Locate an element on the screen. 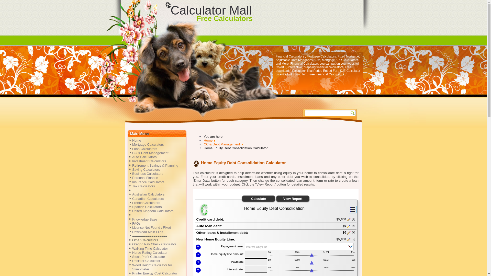  Paper Cup Volume is located at coordinates (146, 275).